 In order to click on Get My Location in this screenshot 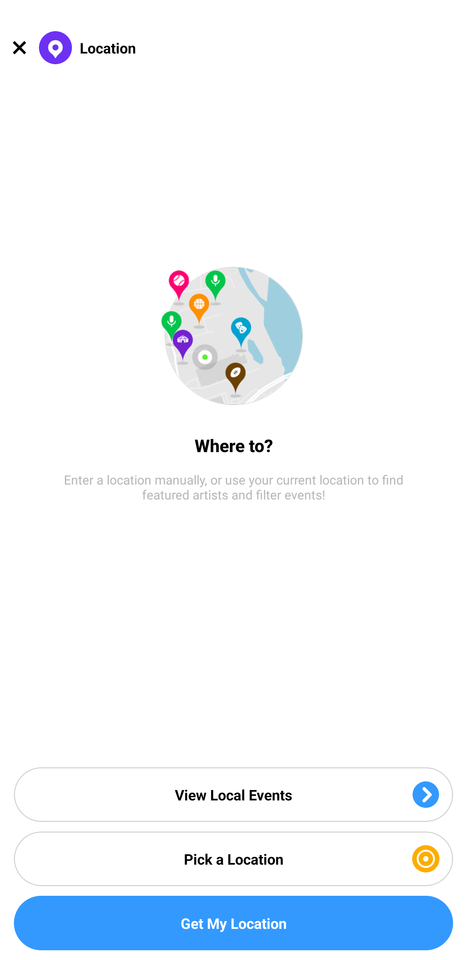, I will do `click(233, 923)`.